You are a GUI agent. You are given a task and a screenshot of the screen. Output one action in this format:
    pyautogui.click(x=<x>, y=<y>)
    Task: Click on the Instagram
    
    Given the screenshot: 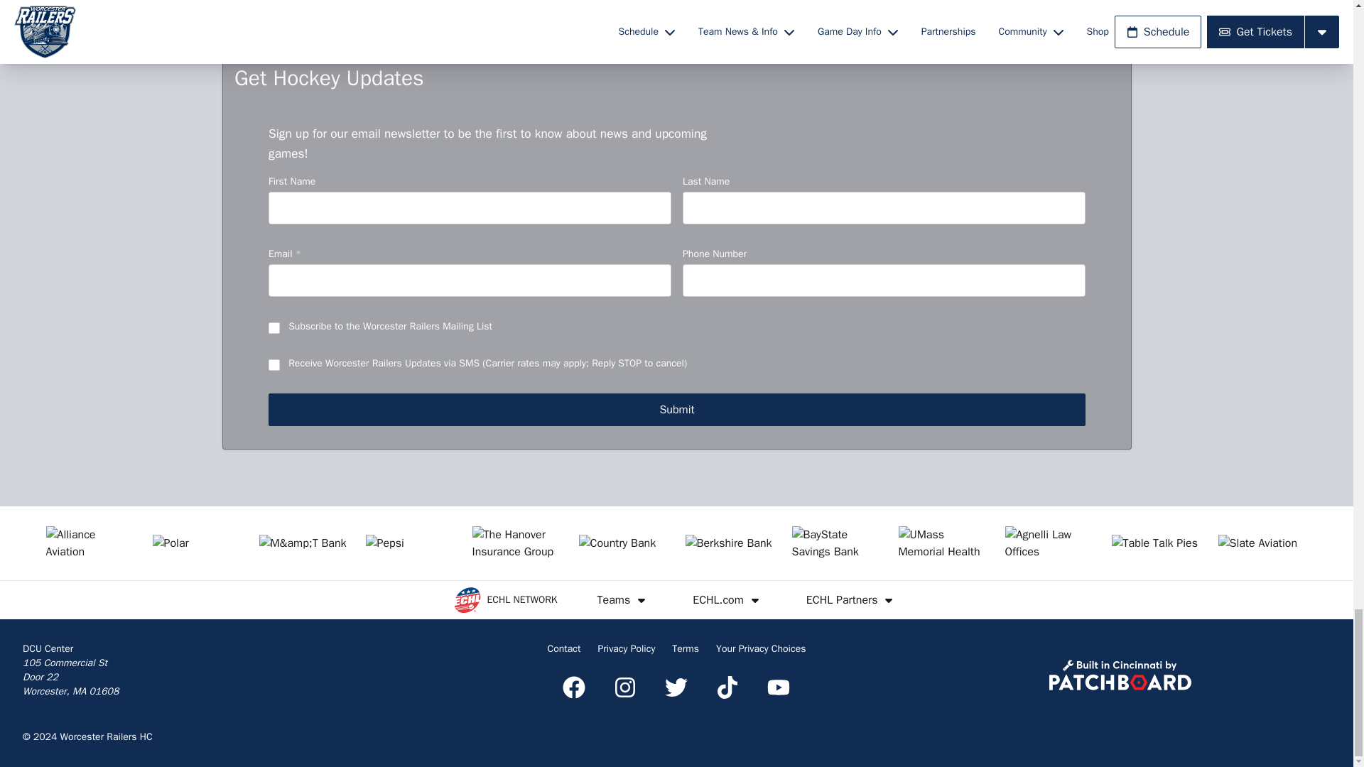 What is the action you would take?
    pyautogui.click(x=625, y=687)
    